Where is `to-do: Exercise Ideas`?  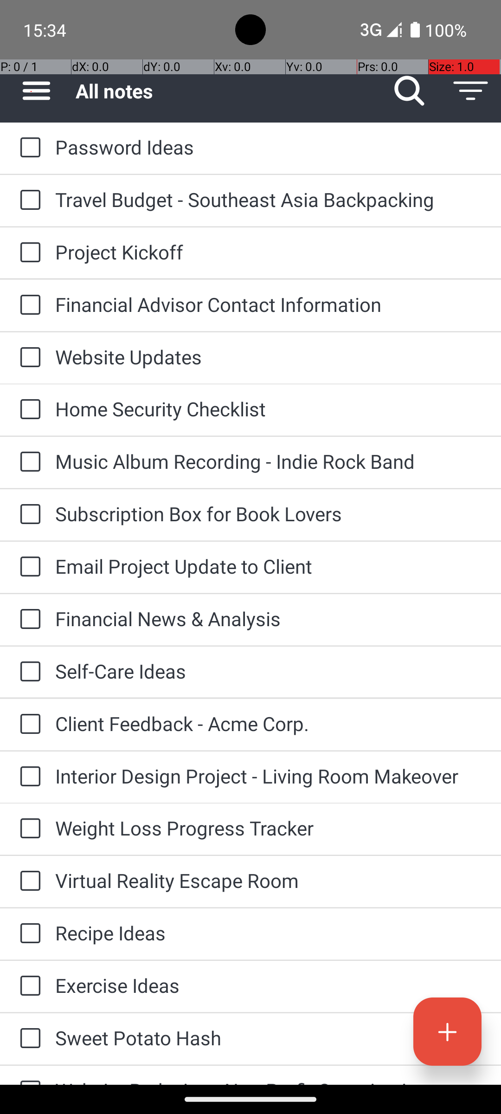 to-do: Exercise Ideas is located at coordinates (28, 986).